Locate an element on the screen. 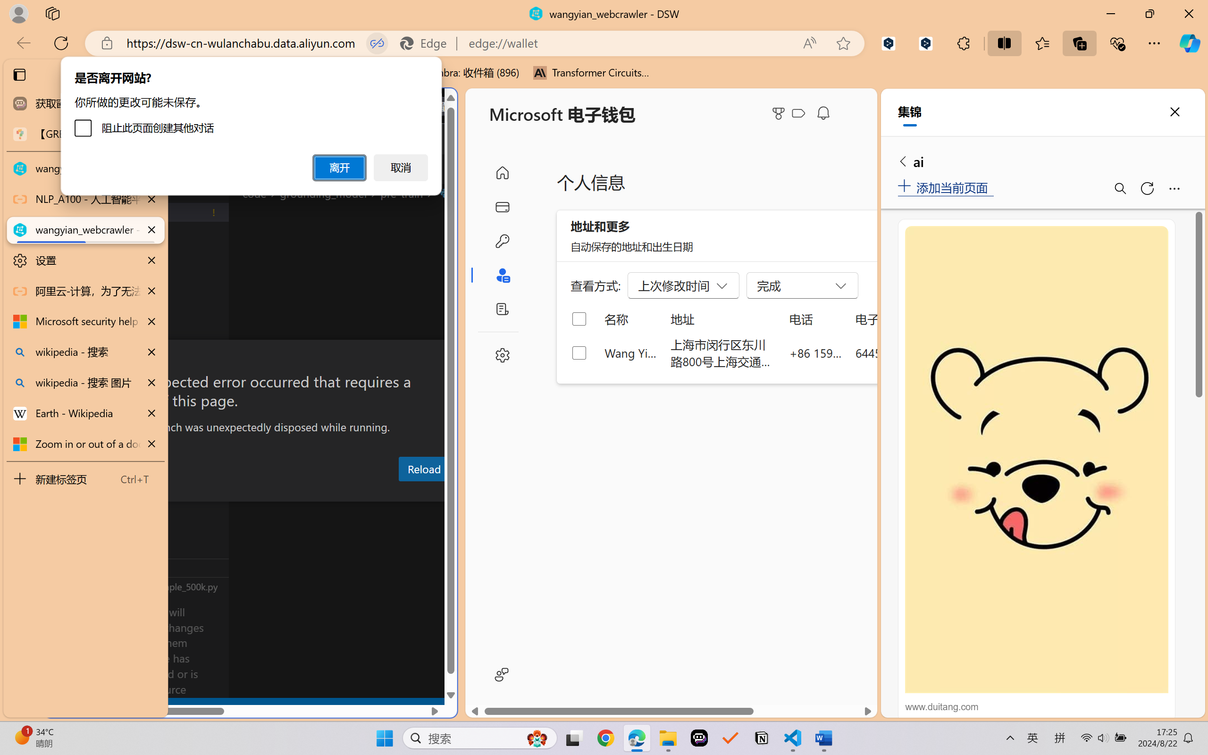 The width and height of the screenshot is (1208, 755). Accounts - Sign in requested is located at coordinates (64, 637).